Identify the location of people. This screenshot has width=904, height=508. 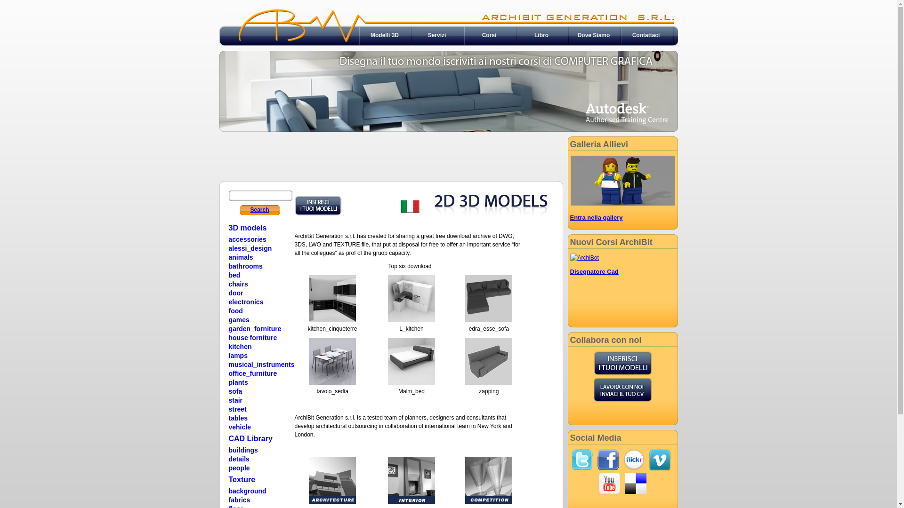
(239, 468).